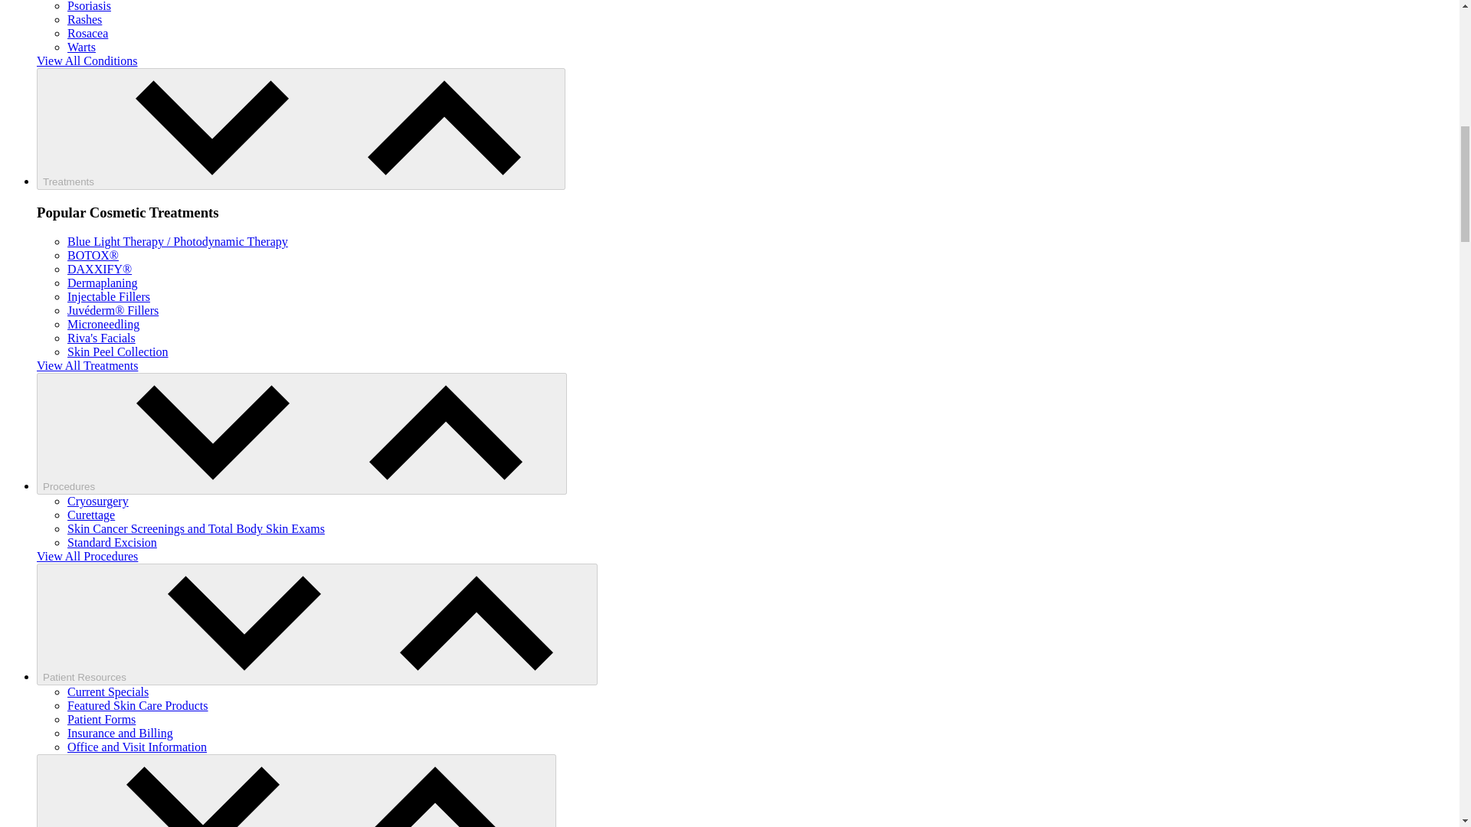 The height and width of the screenshot is (827, 1471). What do you see at coordinates (109, 297) in the screenshot?
I see `Injectable Fillers` at bounding box center [109, 297].